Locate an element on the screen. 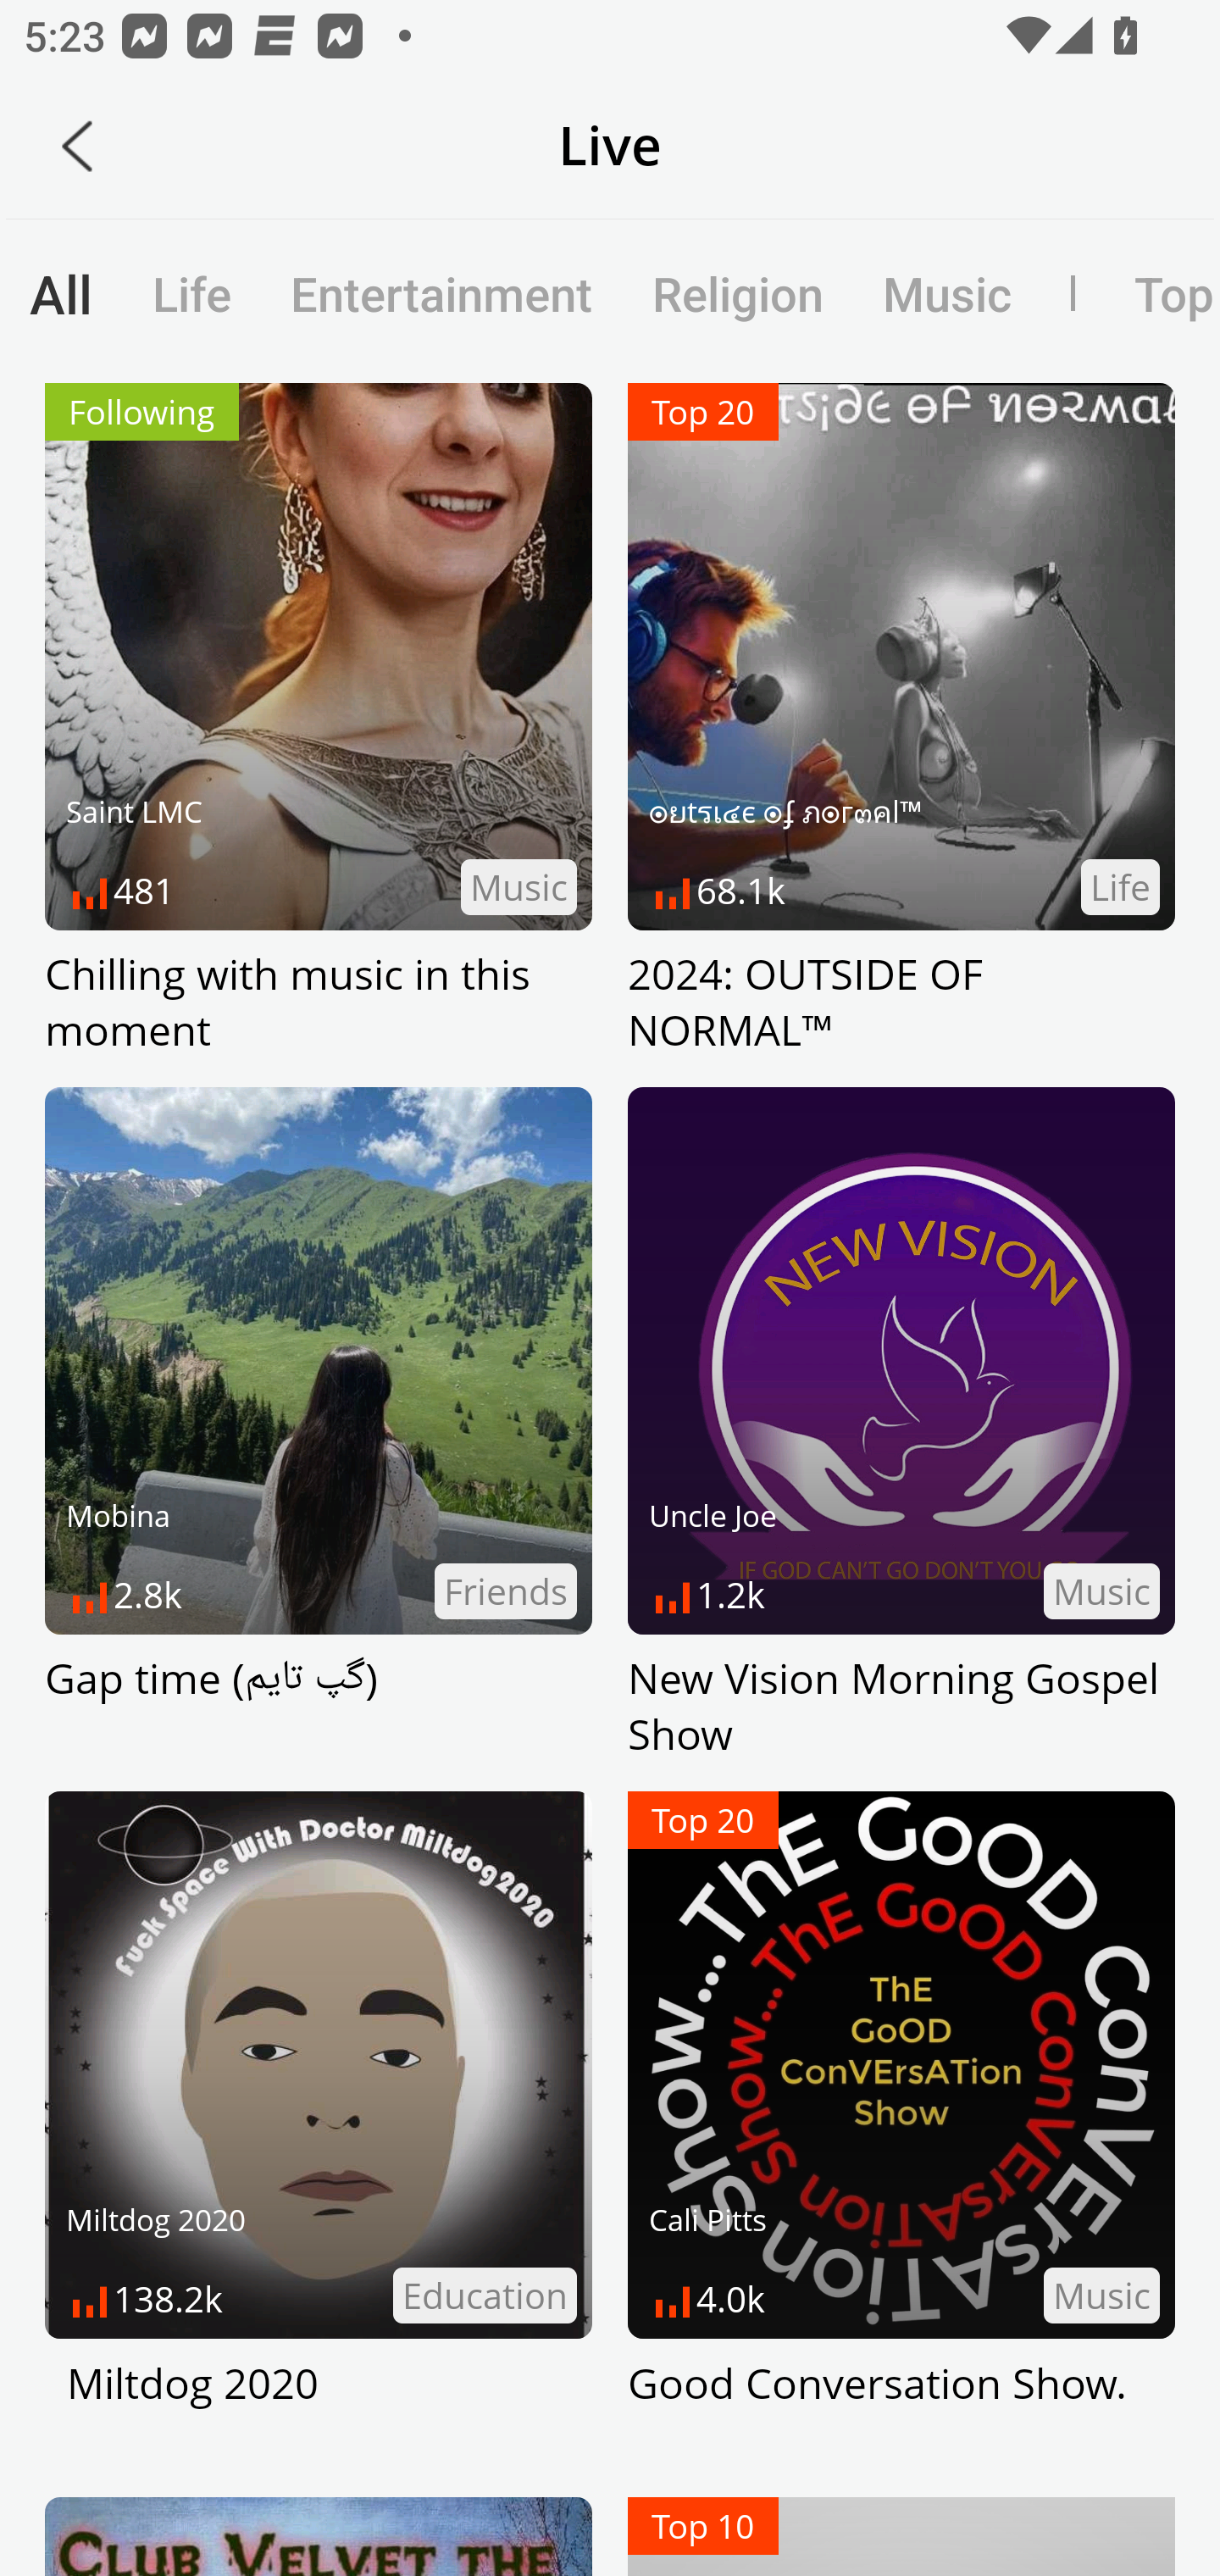  Life is located at coordinates (191, 293).